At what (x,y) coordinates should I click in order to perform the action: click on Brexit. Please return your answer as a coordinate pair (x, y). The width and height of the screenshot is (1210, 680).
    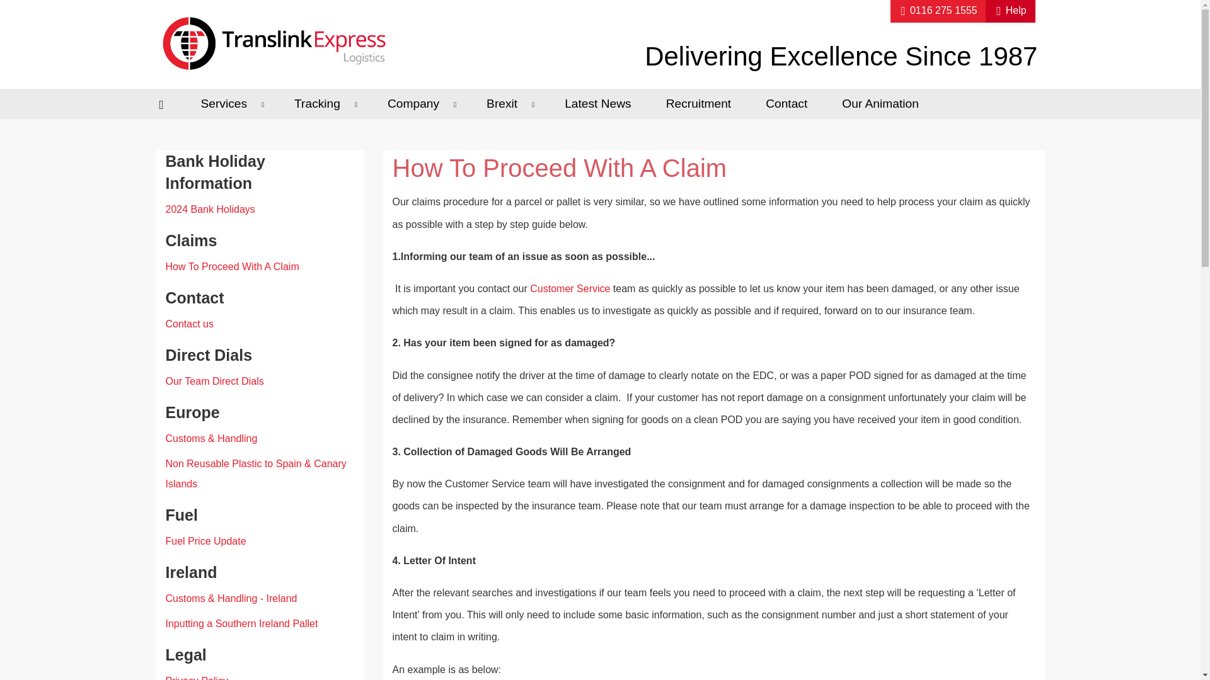
    Looking at the image, I should click on (513, 104).